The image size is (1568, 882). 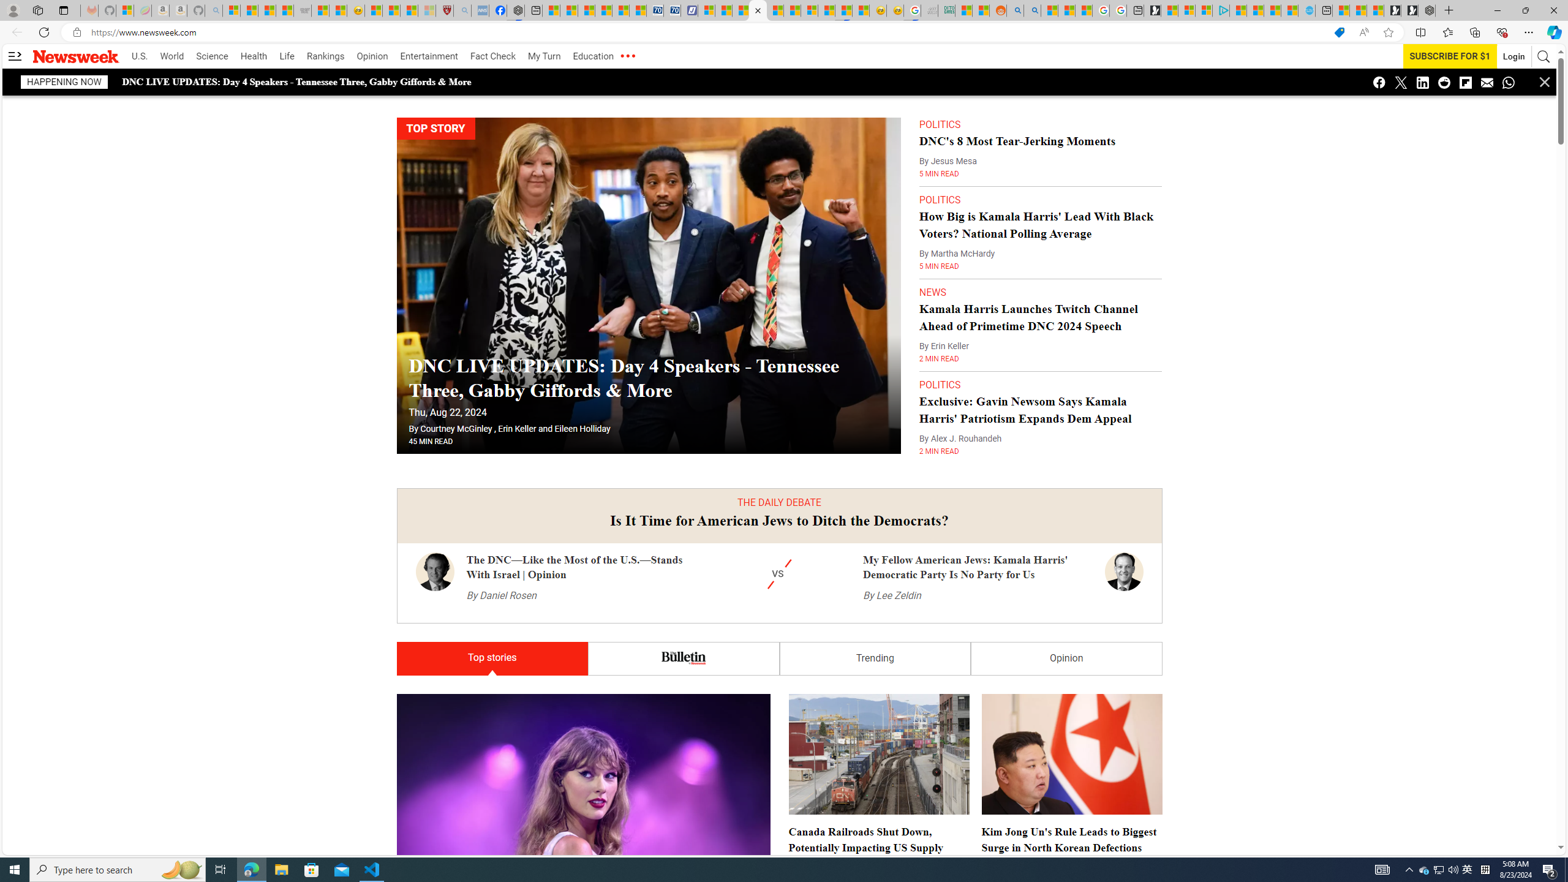 What do you see at coordinates (501, 595) in the screenshot?
I see `By Daniel Rosen` at bounding box center [501, 595].